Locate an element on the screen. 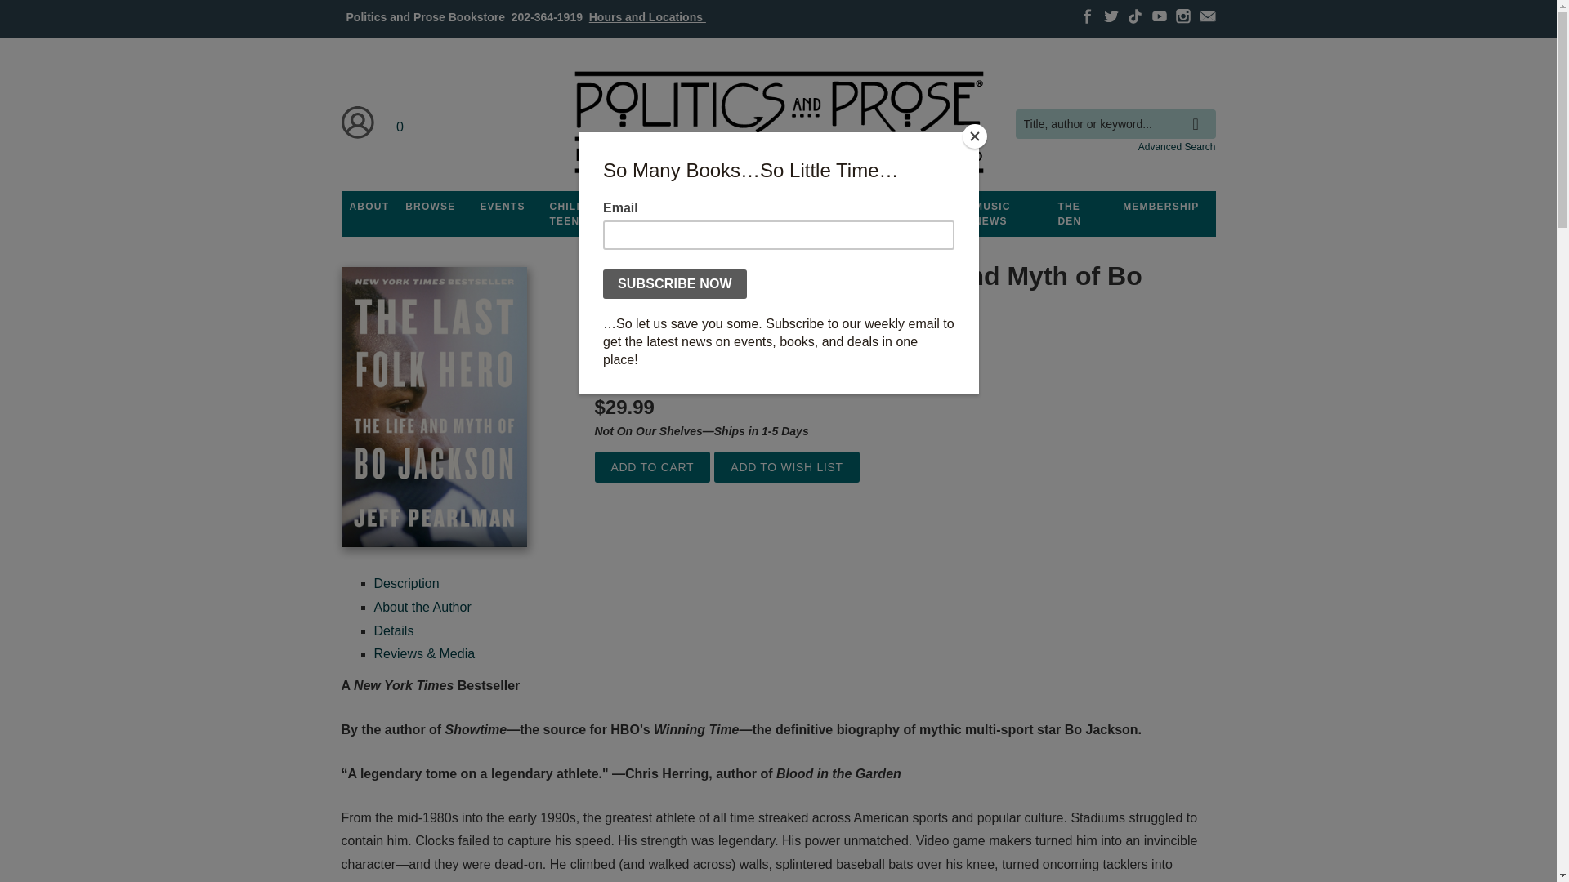 The image size is (1569, 882). SERVICES is located at coordinates (871, 207).